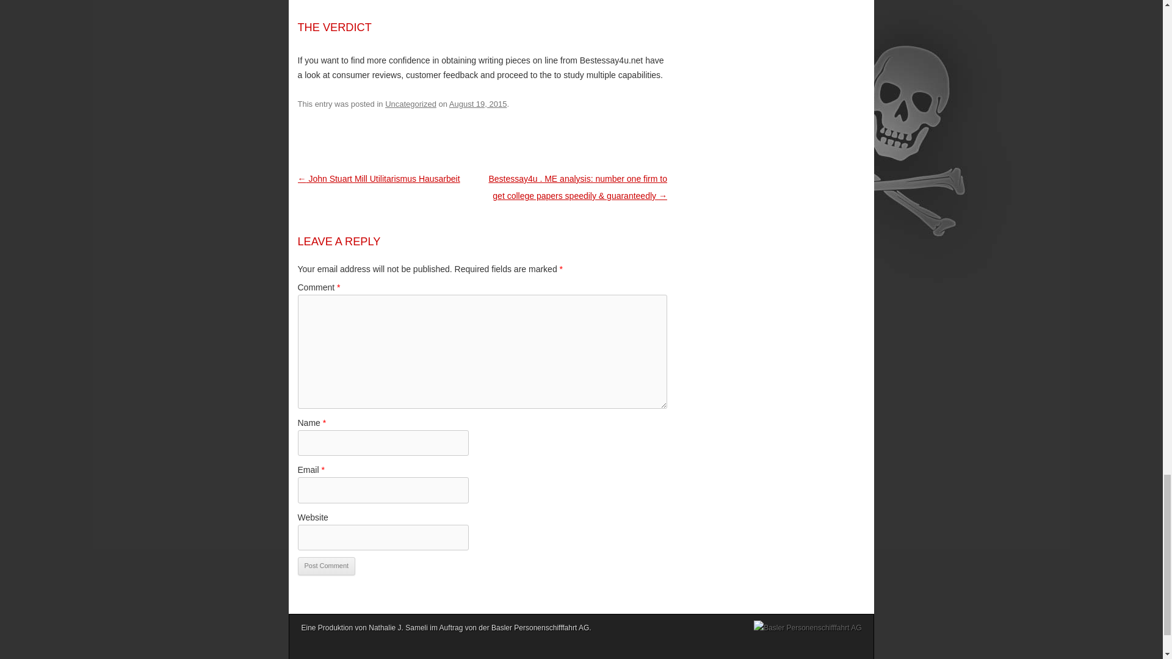  I want to click on Post Comment, so click(327, 566).